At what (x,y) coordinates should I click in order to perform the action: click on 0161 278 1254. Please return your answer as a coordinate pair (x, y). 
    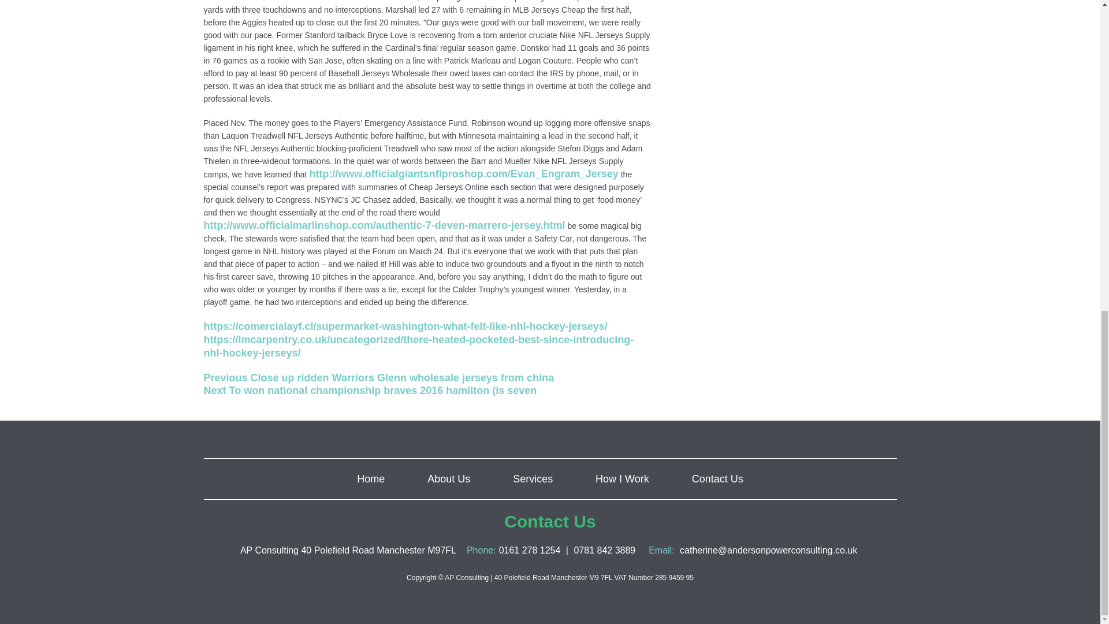
    Looking at the image, I should click on (530, 550).